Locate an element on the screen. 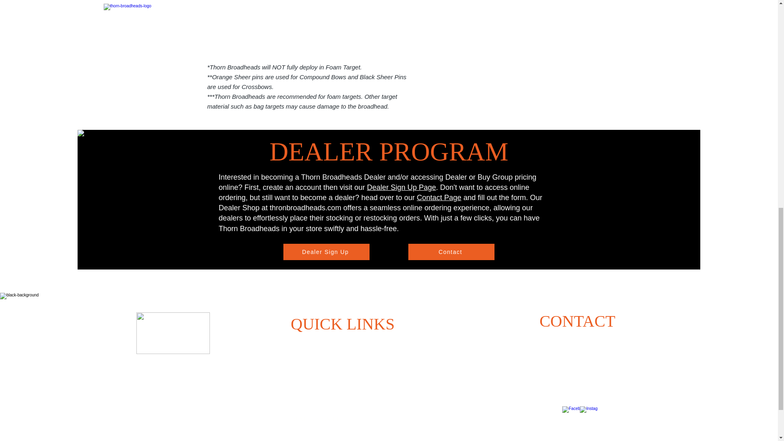  SHIPPING AND RETURNS is located at coordinates (330, 360).